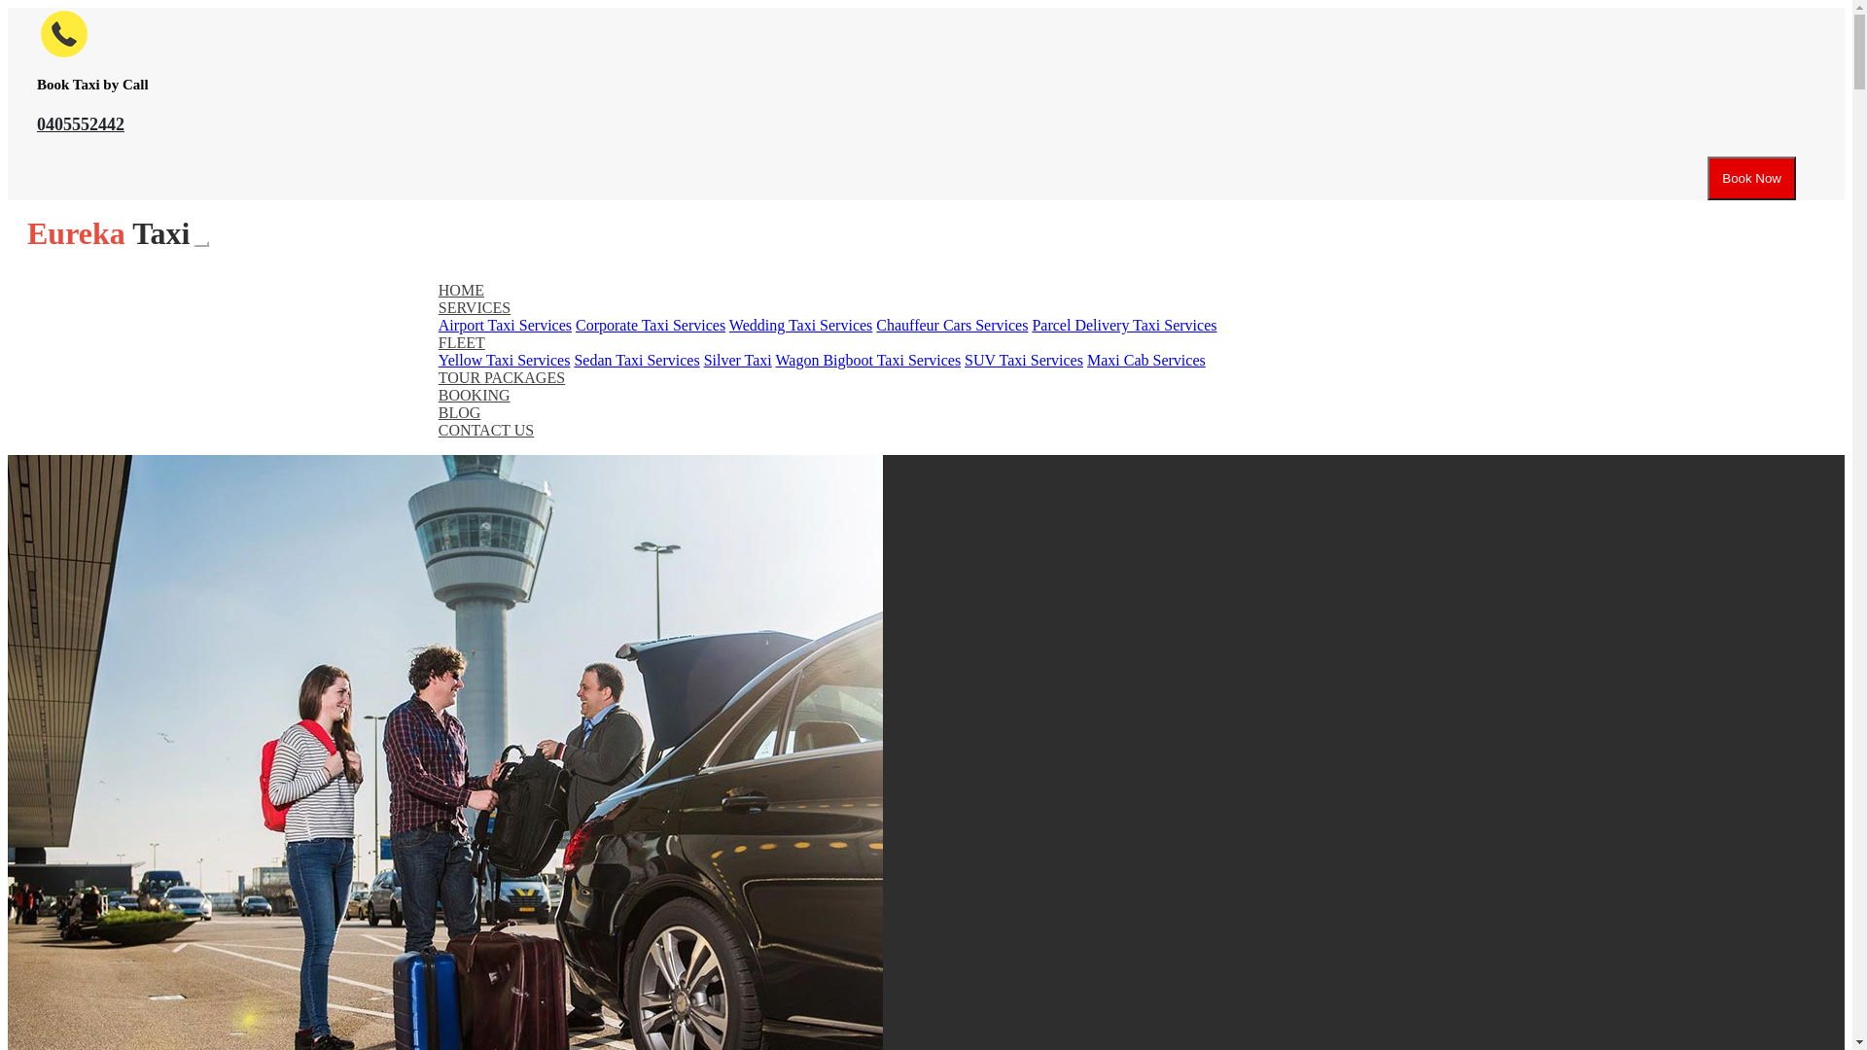 Image resolution: width=1867 pixels, height=1050 pixels. What do you see at coordinates (651, 325) in the screenshot?
I see `Corporate Taxi Services` at bounding box center [651, 325].